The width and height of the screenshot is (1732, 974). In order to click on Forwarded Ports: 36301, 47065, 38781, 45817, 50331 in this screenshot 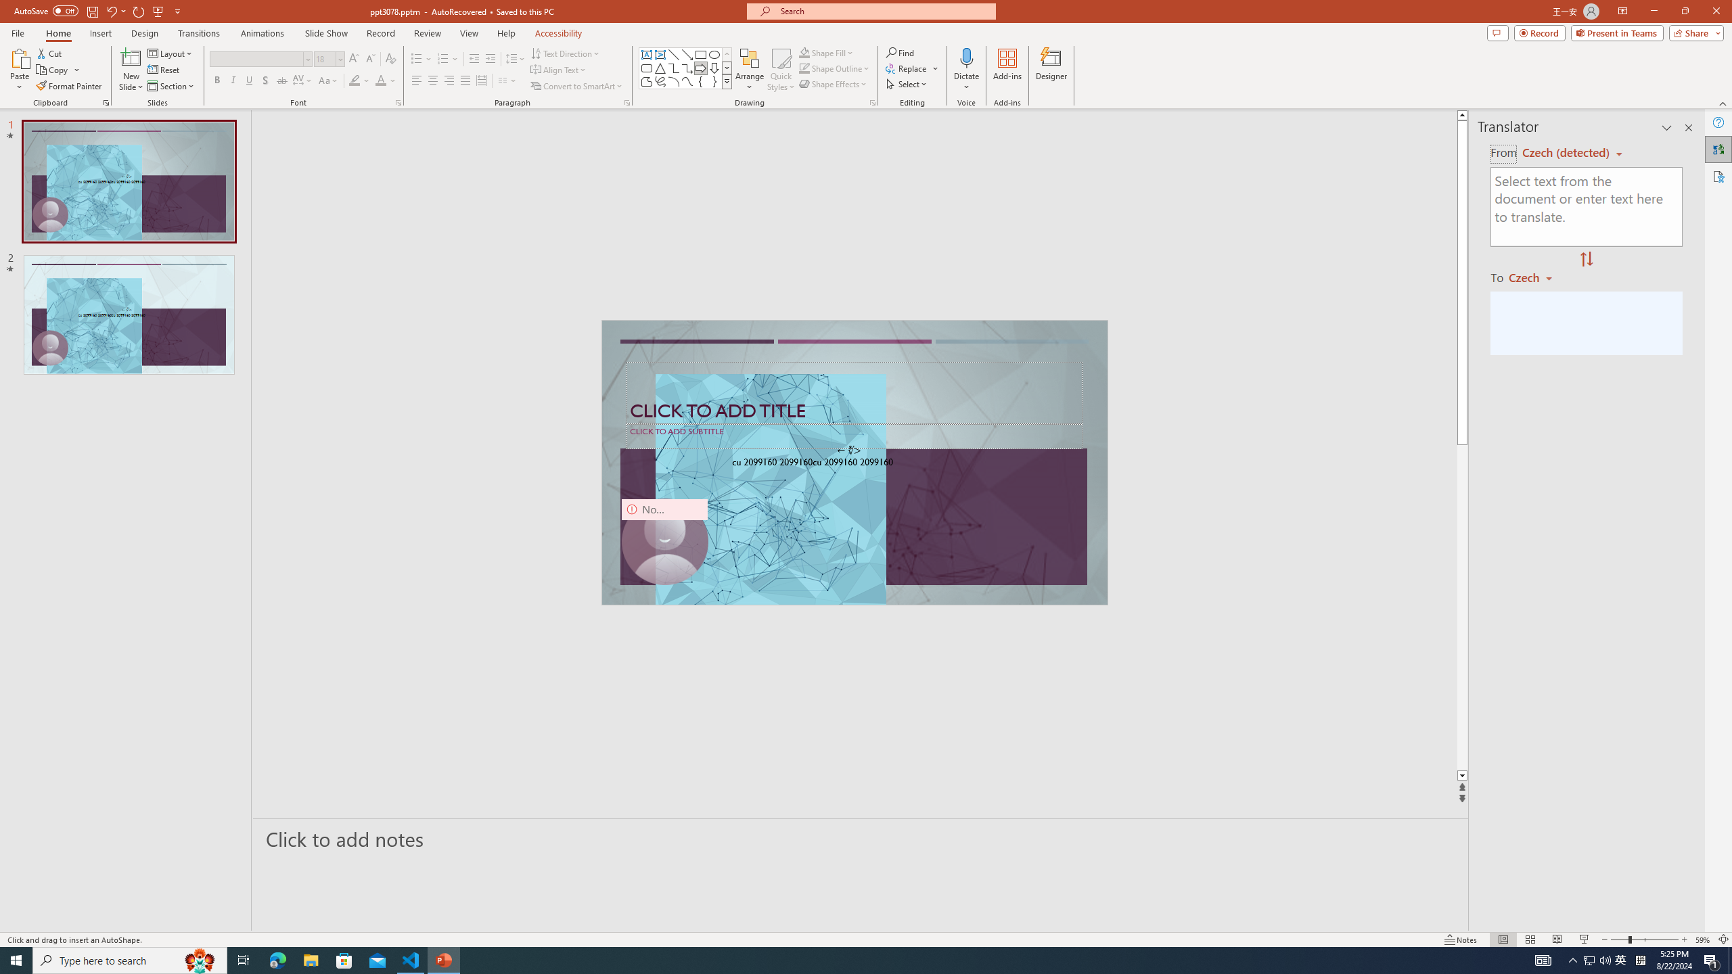, I will do `click(210, 912)`.